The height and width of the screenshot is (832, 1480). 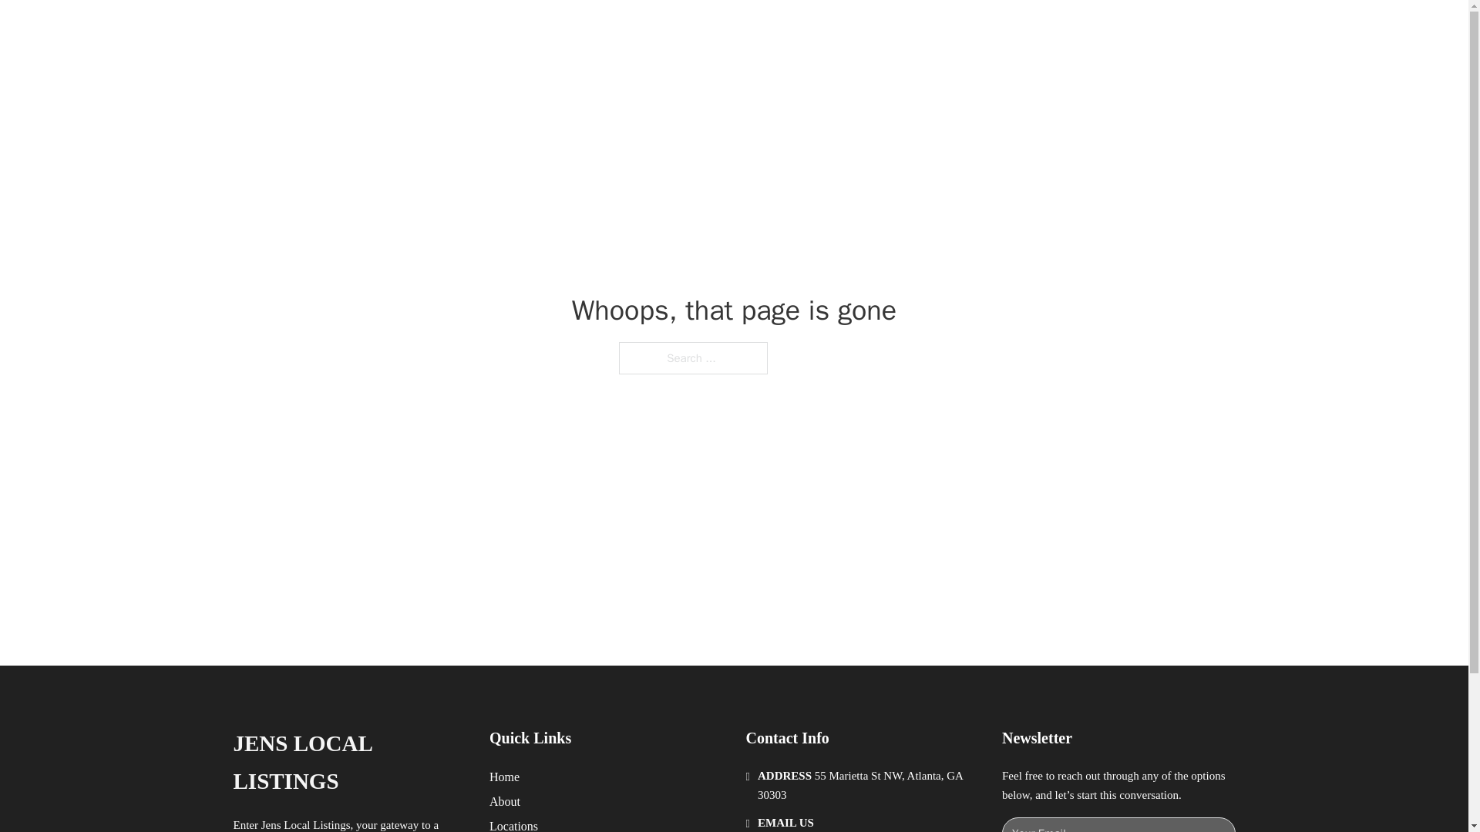 What do you see at coordinates (505, 801) in the screenshot?
I see `About` at bounding box center [505, 801].